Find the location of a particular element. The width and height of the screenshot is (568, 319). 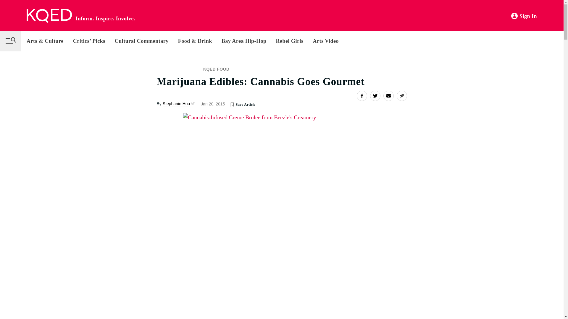

Stephanie Hua on Twitter is located at coordinates (192, 103).